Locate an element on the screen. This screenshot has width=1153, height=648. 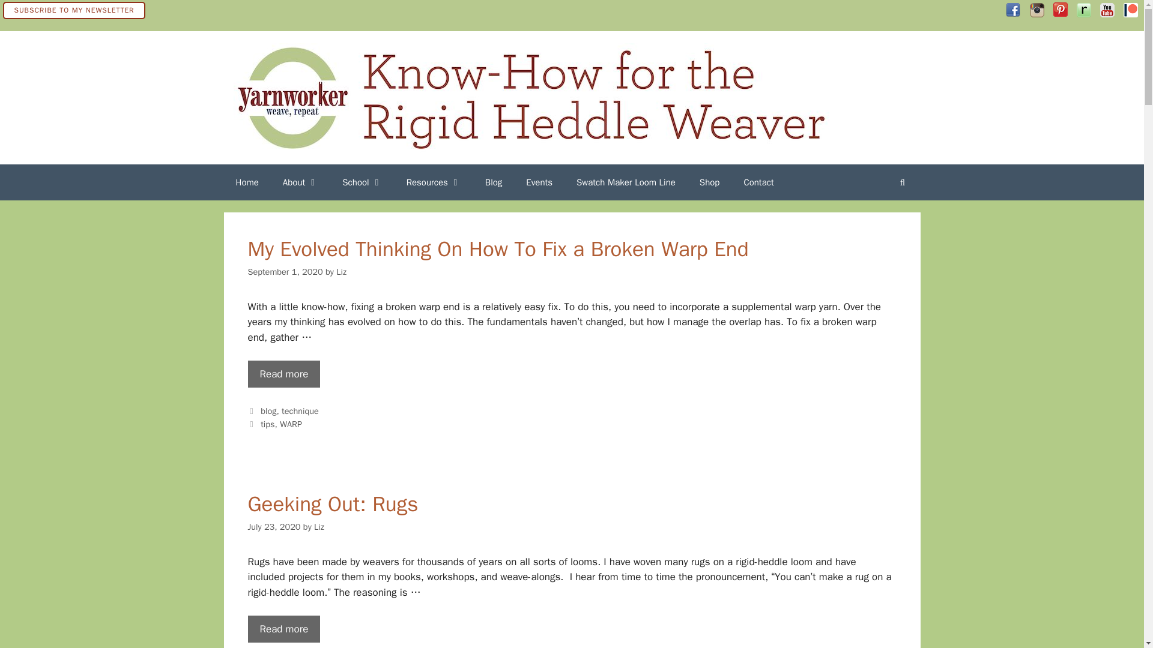
View all posts by Liz is located at coordinates (341, 271).